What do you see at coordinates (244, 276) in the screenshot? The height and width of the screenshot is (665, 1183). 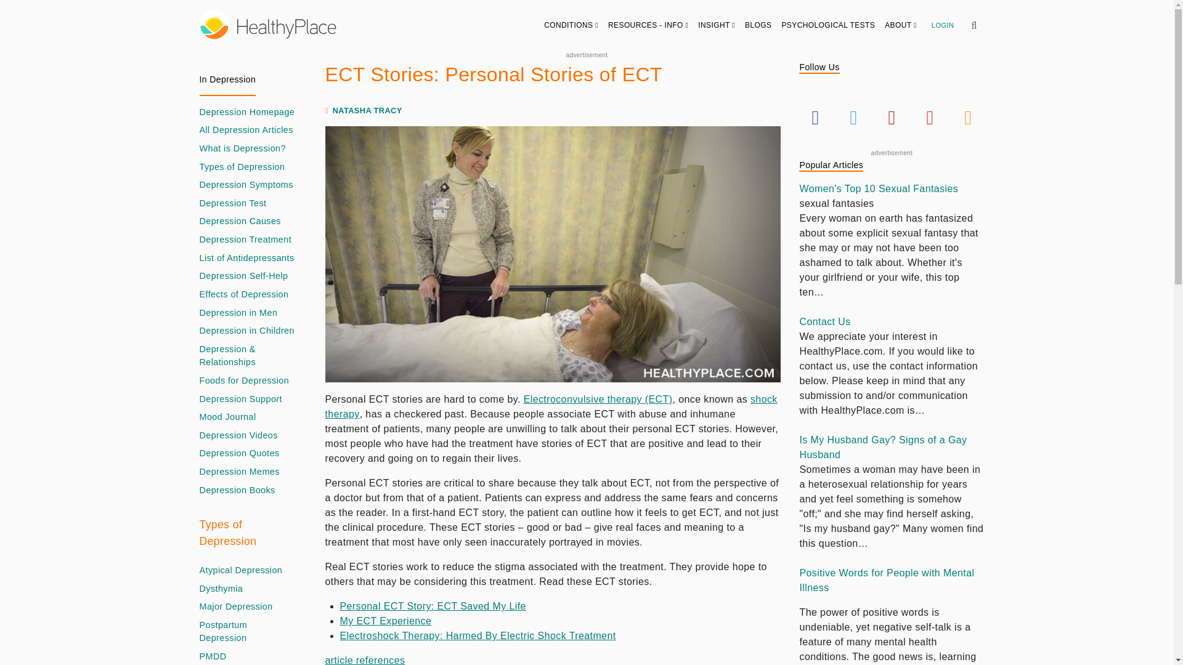 I see `Self-Help for Depression: What Helps?` at bounding box center [244, 276].